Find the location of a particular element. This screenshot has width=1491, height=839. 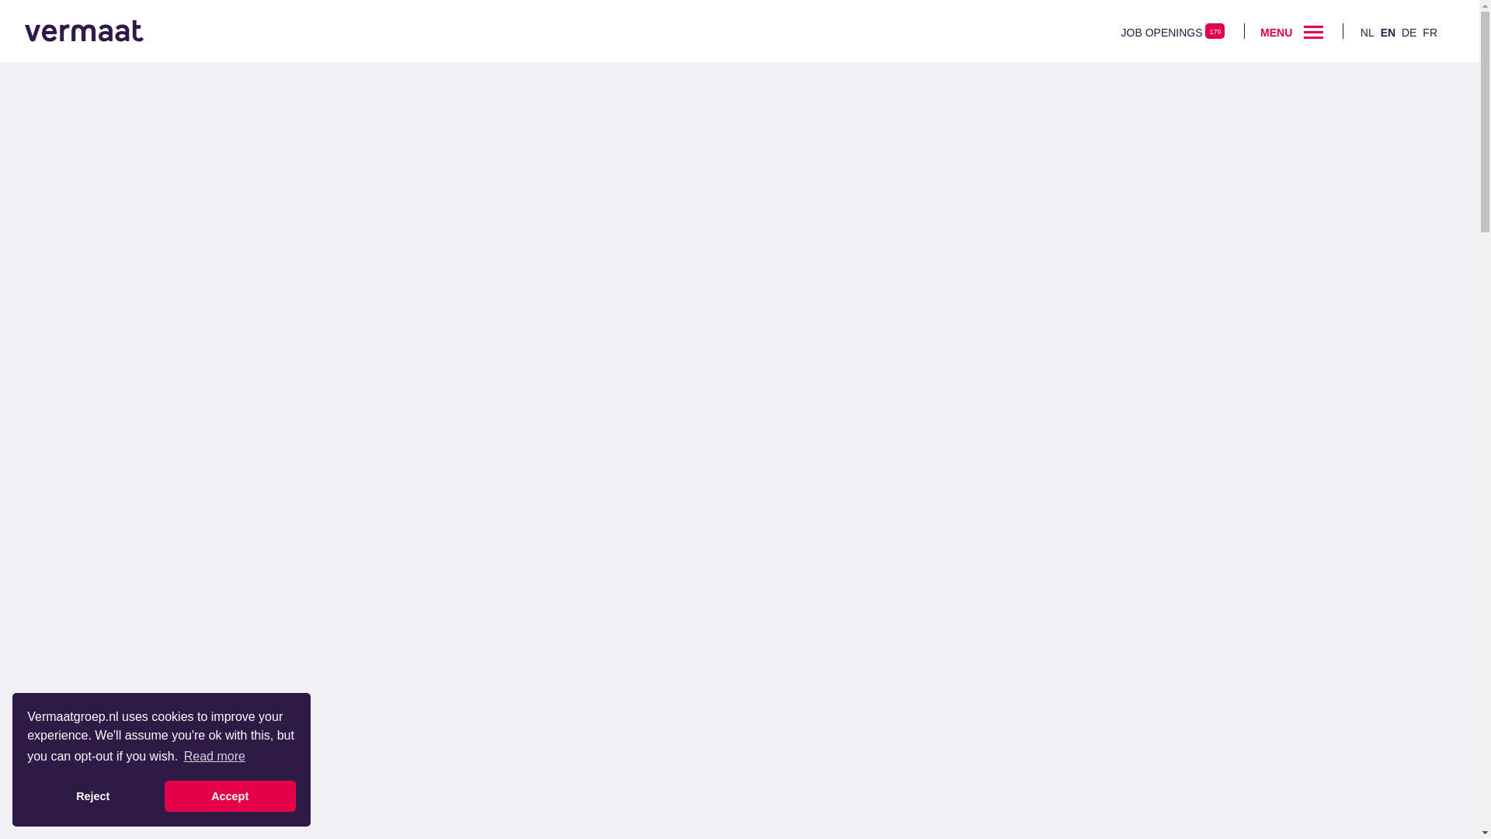

NL is located at coordinates (1367, 32).